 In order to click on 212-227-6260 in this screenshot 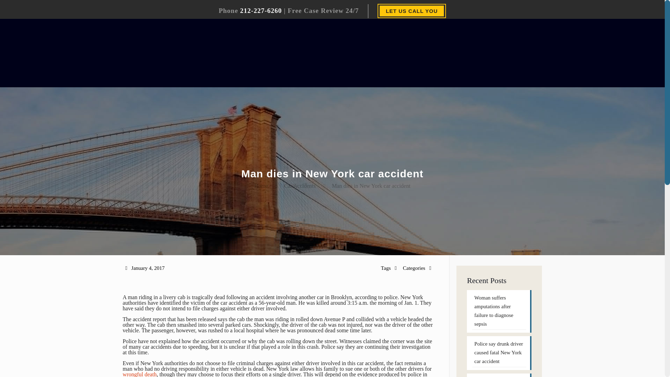, I will do `click(261, 10)`.